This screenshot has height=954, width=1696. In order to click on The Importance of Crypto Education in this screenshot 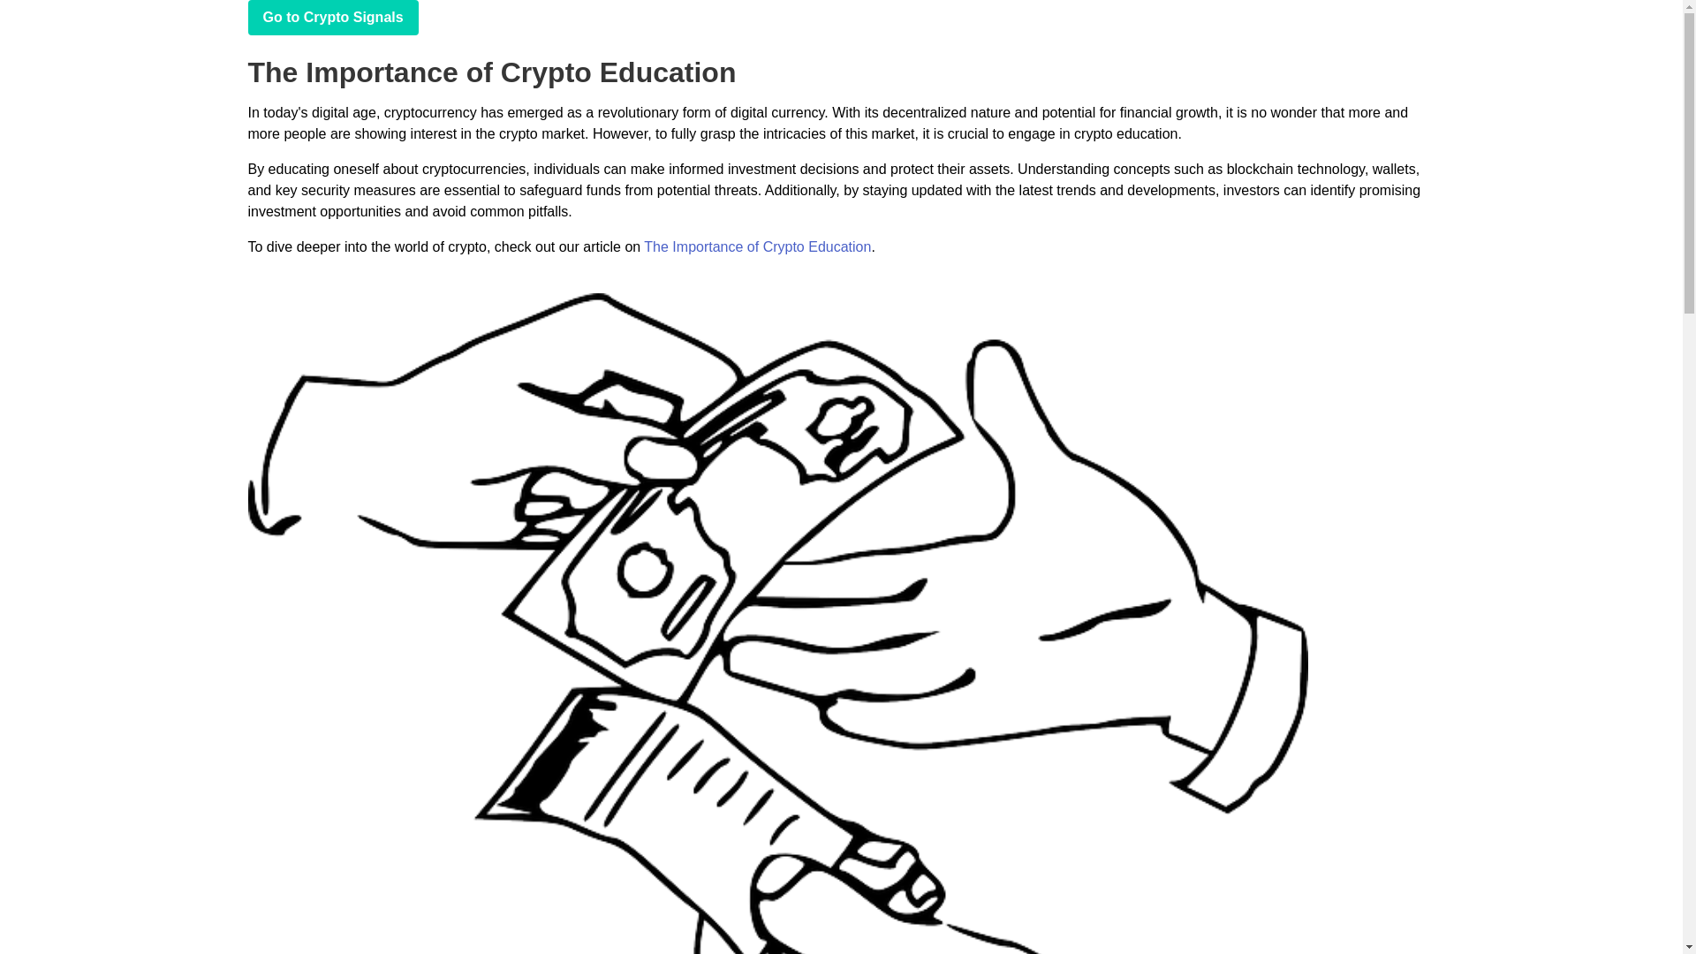, I will do `click(758, 247)`.